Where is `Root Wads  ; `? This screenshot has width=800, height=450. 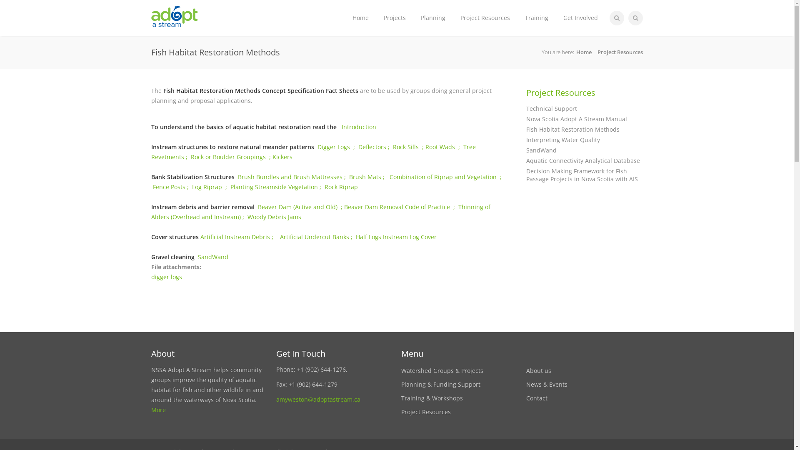 Root Wads  ;  is located at coordinates (444, 147).